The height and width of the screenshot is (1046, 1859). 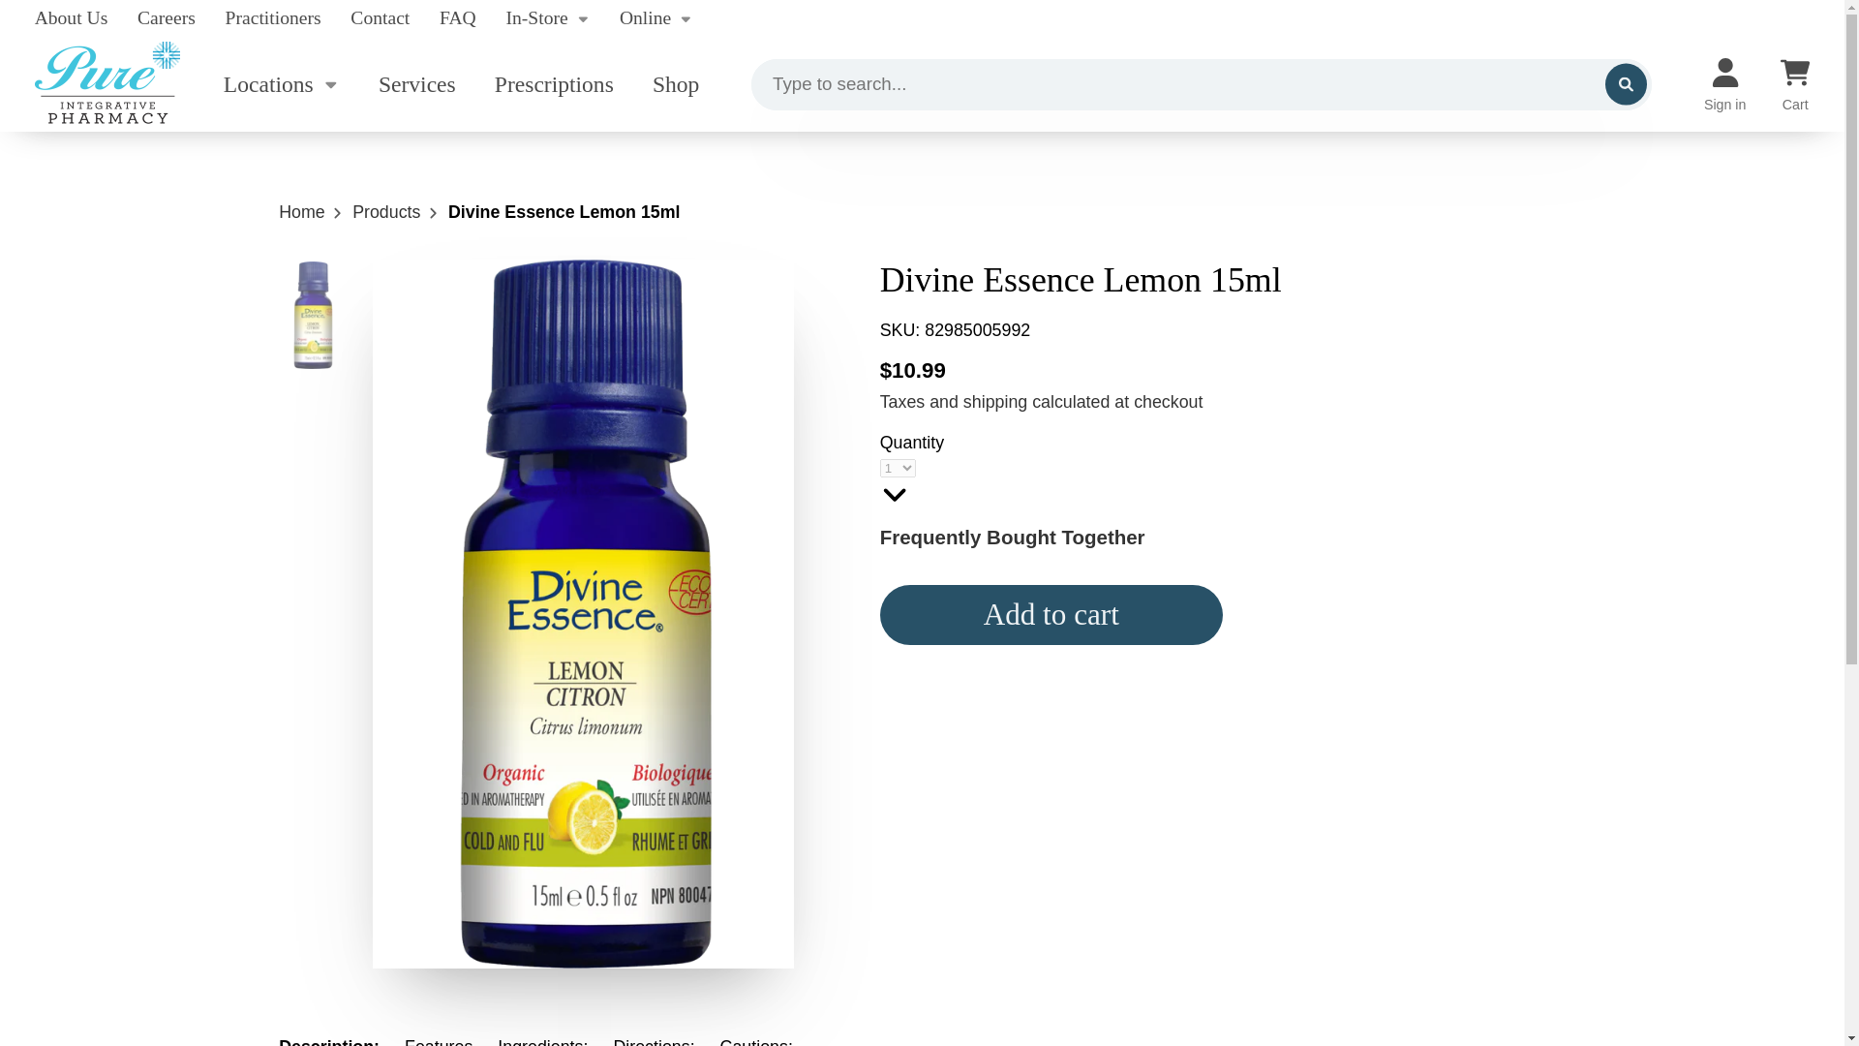 What do you see at coordinates (273, 17) in the screenshot?
I see `Practitioners` at bounding box center [273, 17].